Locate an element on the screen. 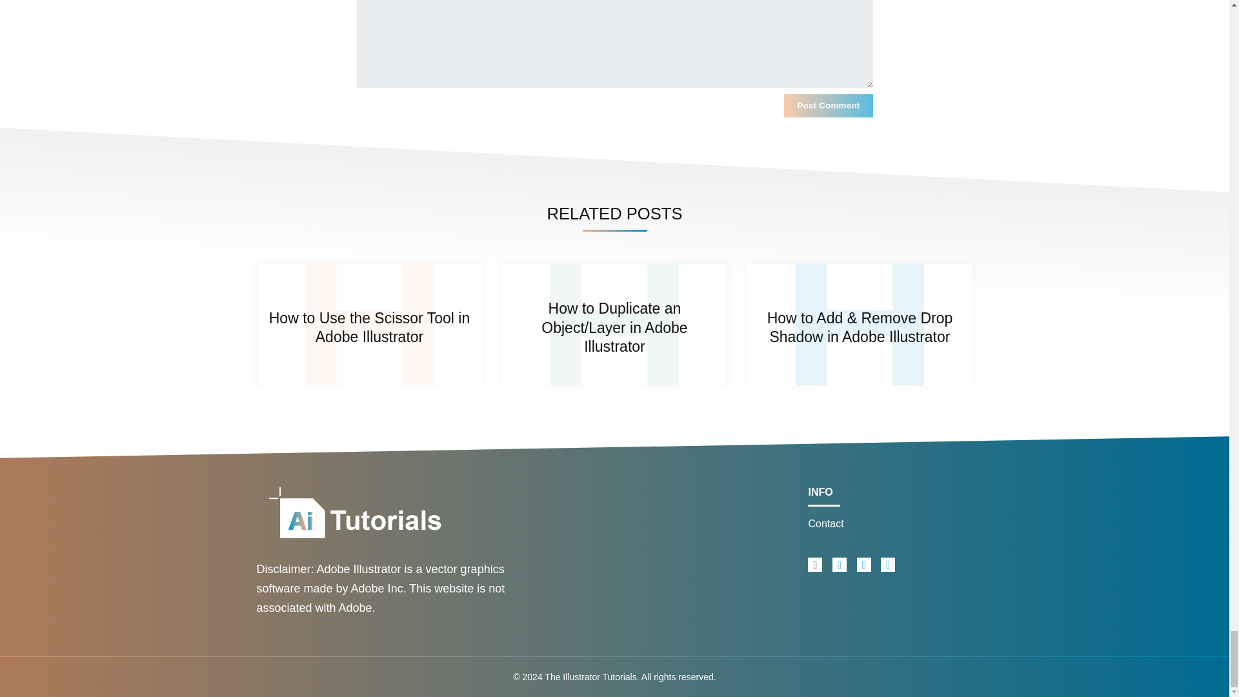 The image size is (1239, 697). Post Comment is located at coordinates (863, 564).